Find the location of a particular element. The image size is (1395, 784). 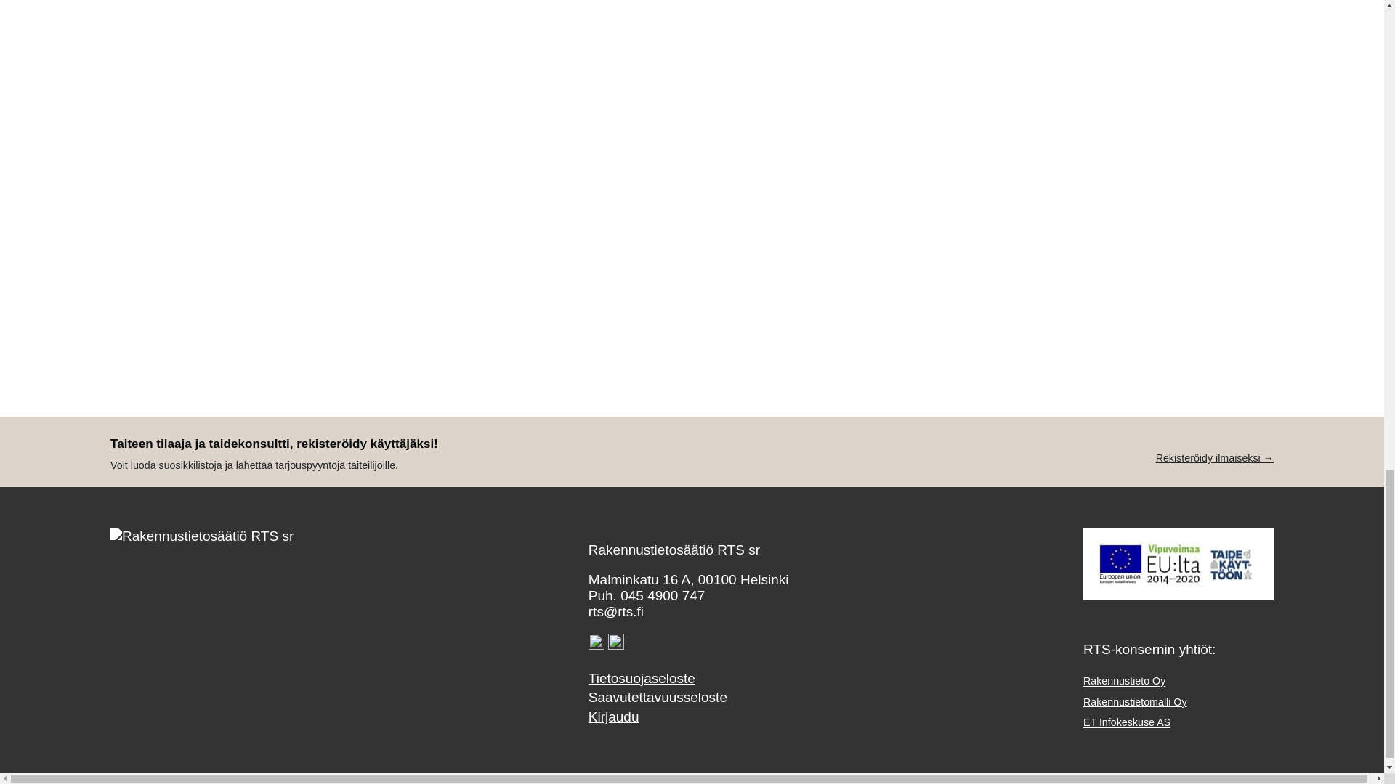

Rakennustieto Oy is located at coordinates (1124, 678).